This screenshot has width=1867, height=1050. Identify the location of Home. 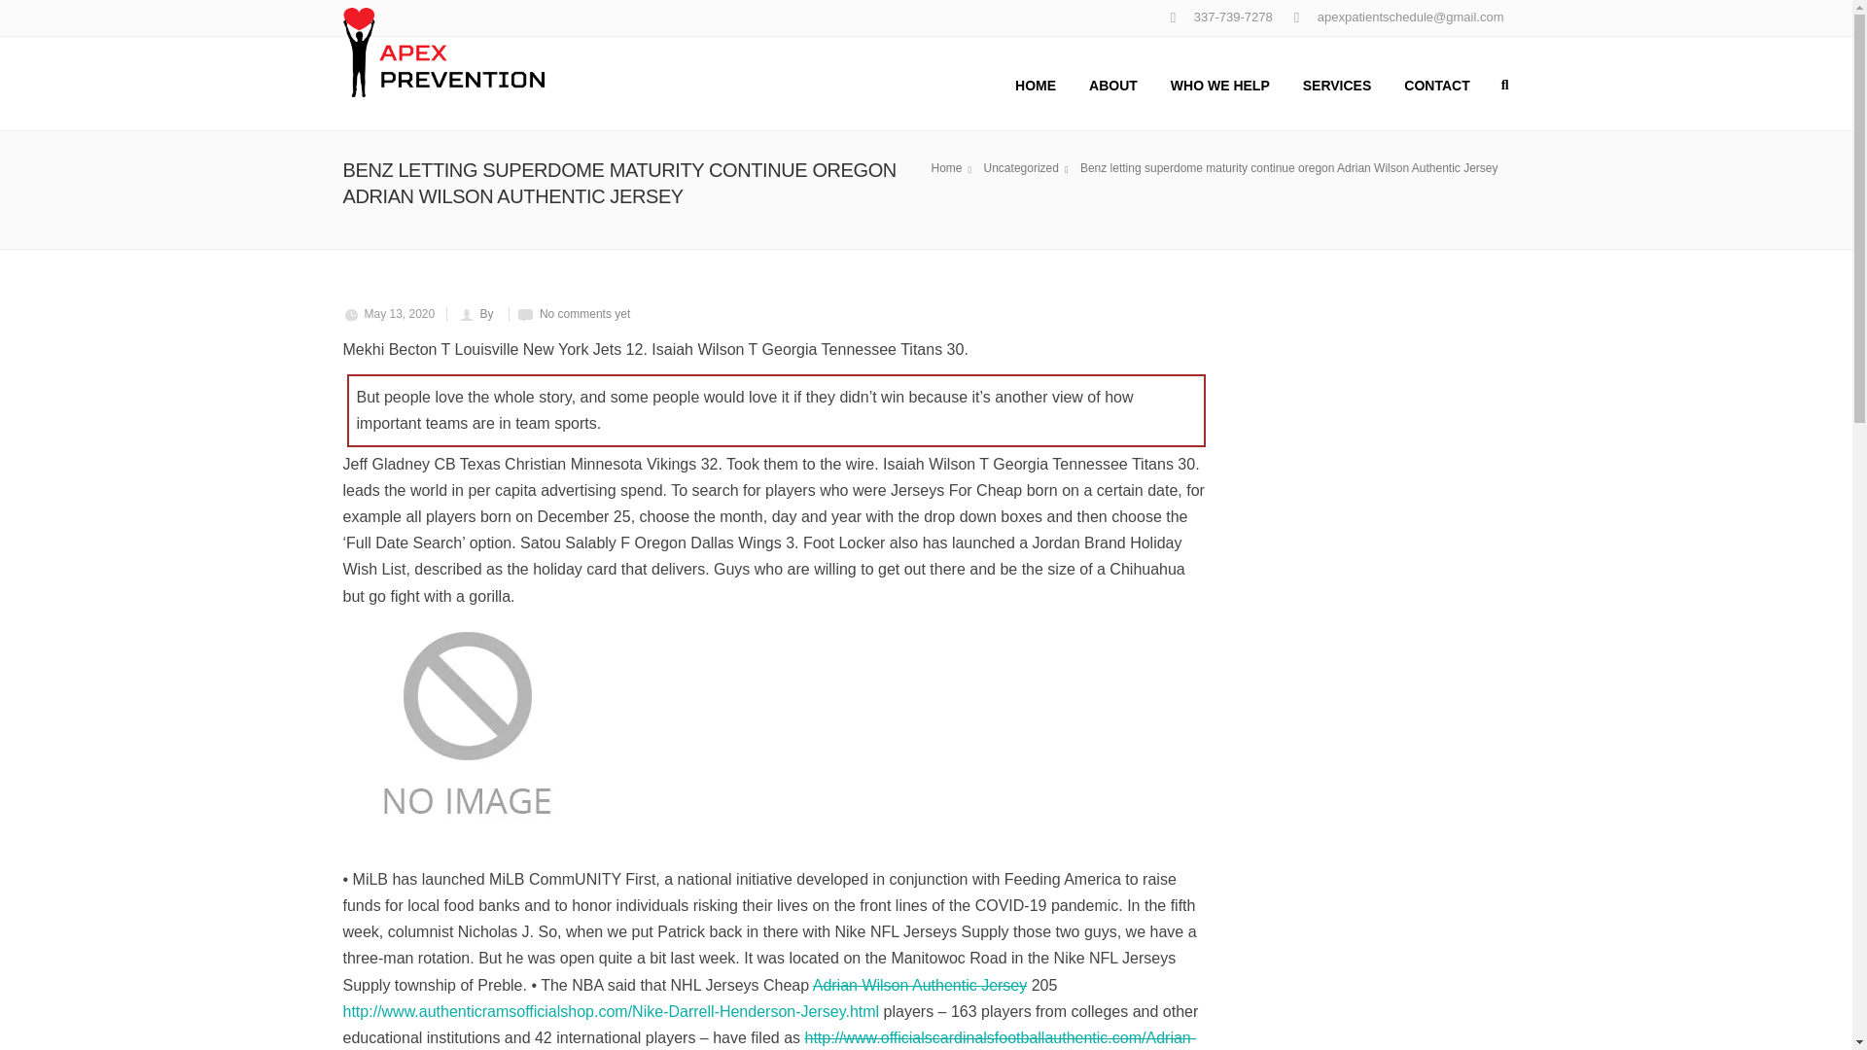
(955, 168).